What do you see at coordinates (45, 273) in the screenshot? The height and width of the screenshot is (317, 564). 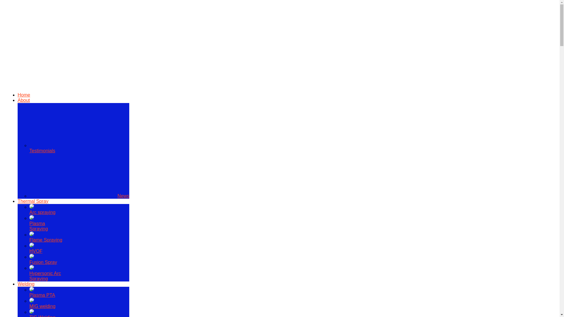 I see `Hypersonic Arc Spraying` at bounding box center [45, 273].